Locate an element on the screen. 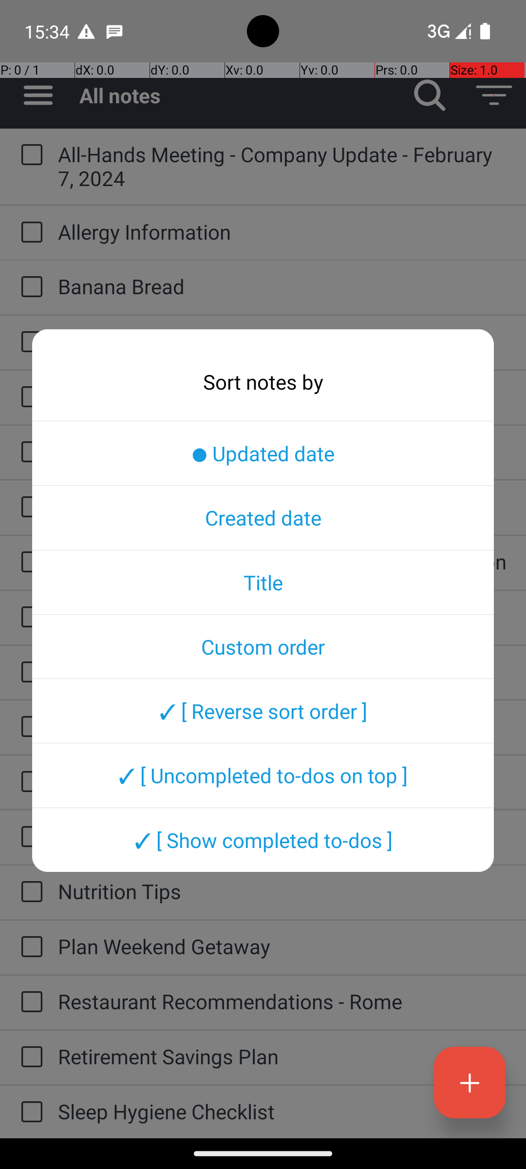  to-do: Food Delivery Service for Dietary Restrictions is located at coordinates (29, 727).